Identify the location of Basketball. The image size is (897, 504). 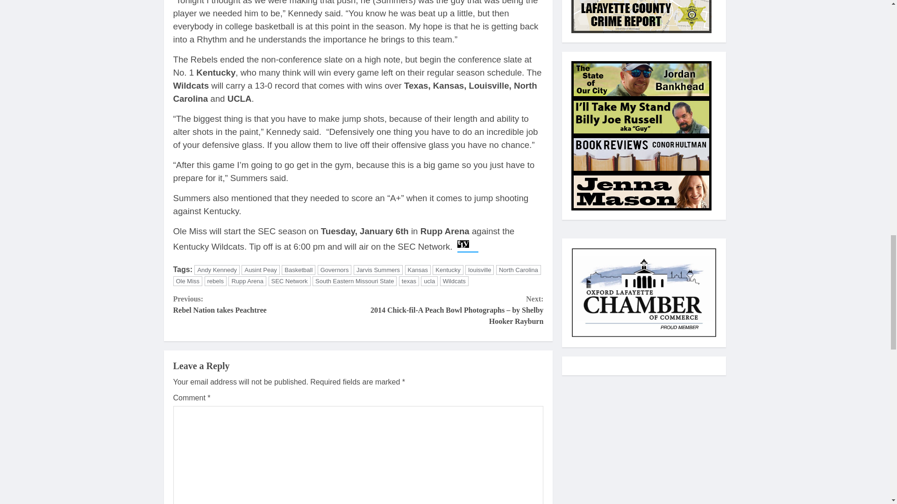
(335, 270).